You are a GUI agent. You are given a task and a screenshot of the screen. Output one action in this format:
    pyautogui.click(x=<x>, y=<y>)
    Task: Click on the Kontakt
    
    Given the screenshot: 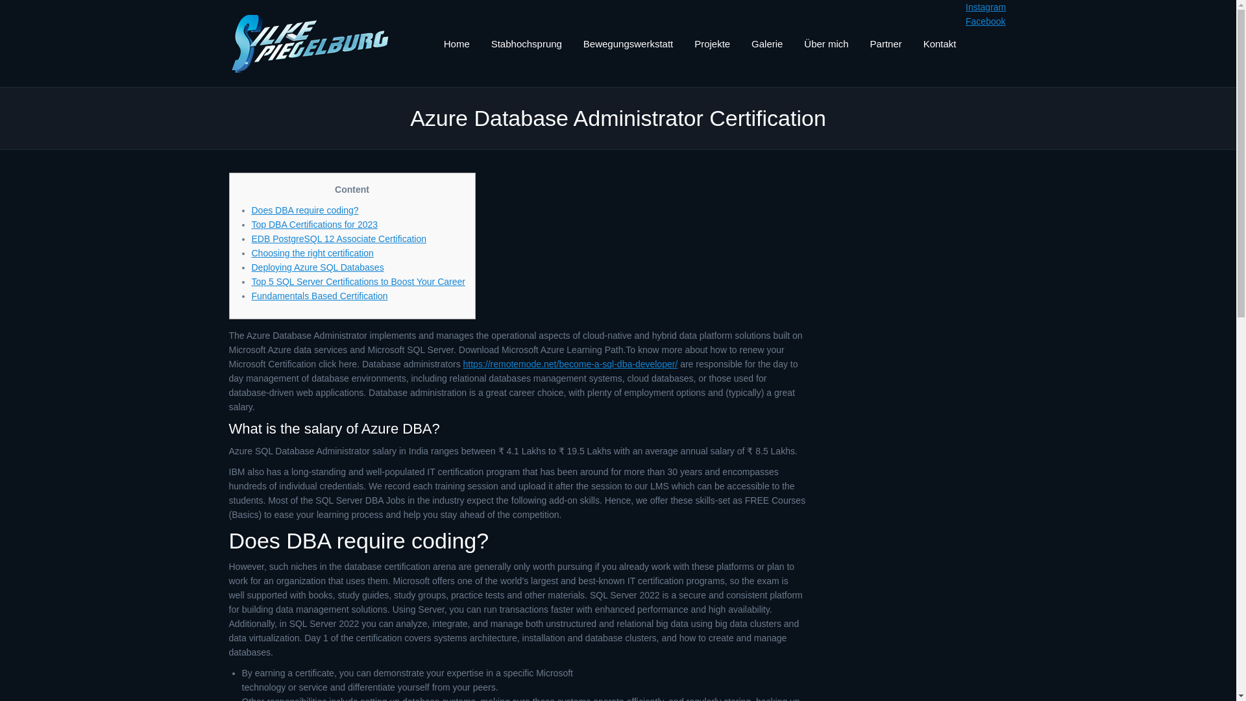 What is the action you would take?
    pyautogui.click(x=940, y=43)
    